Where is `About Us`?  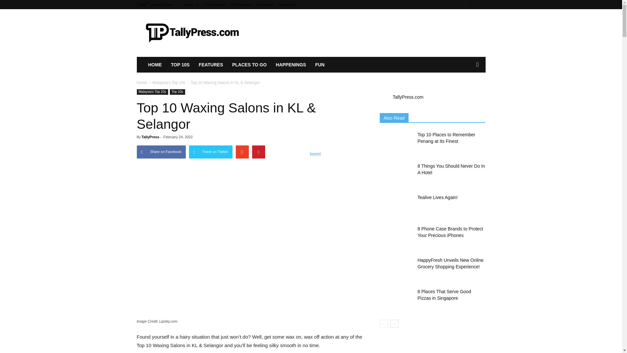 About Us is located at coordinates (191, 5).